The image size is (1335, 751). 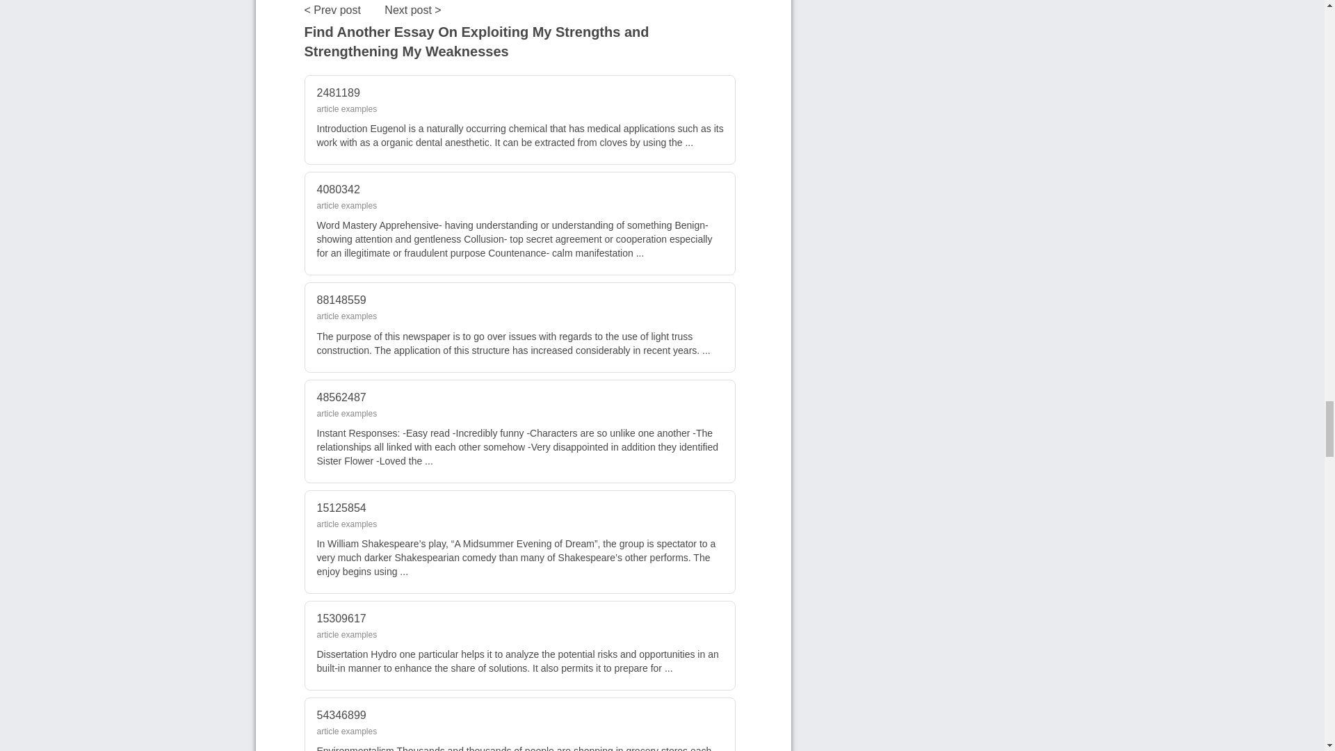 What do you see at coordinates (348, 413) in the screenshot?
I see `article examples` at bounding box center [348, 413].